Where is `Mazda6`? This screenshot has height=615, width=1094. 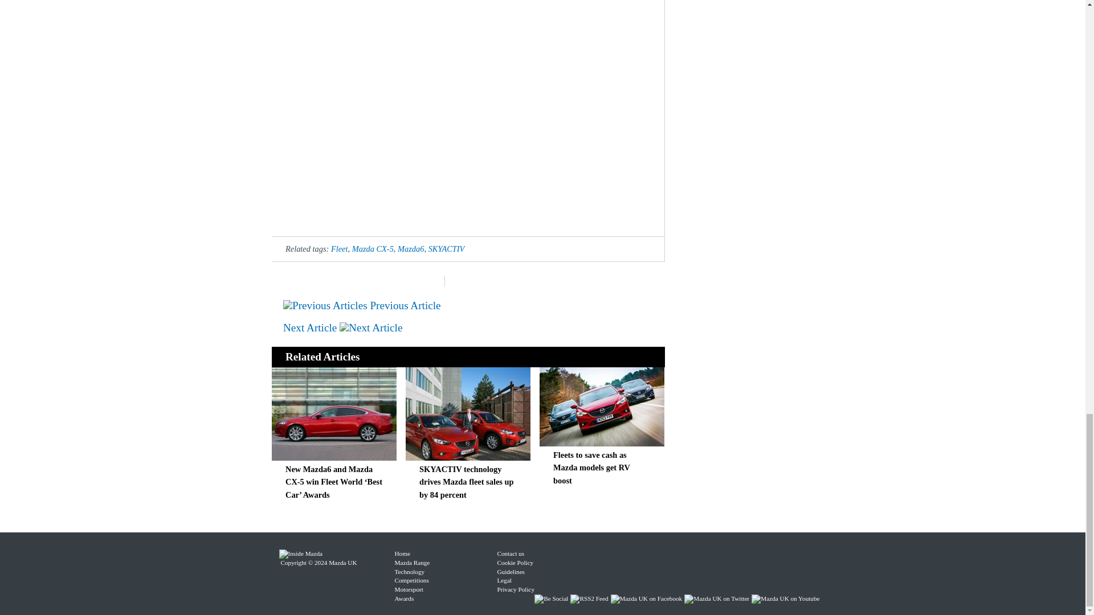 Mazda6 is located at coordinates (411, 248).